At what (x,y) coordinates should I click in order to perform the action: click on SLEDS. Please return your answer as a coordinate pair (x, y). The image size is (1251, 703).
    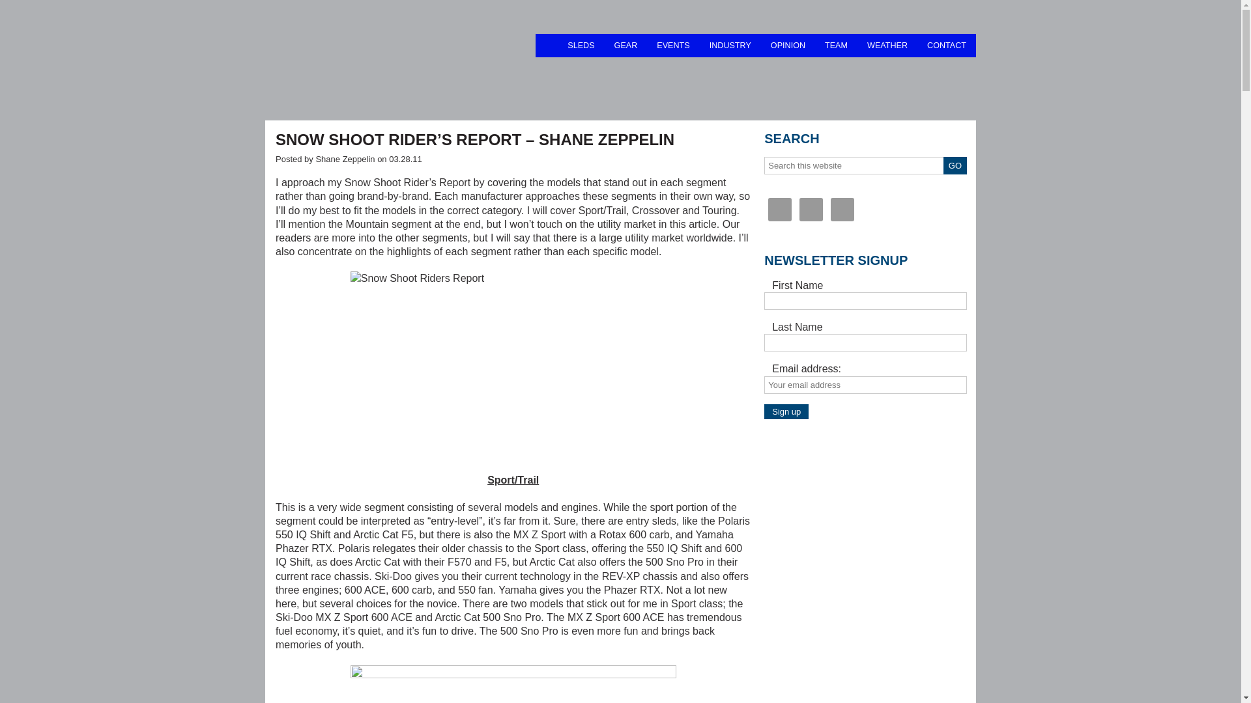
    Looking at the image, I should click on (581, 45).